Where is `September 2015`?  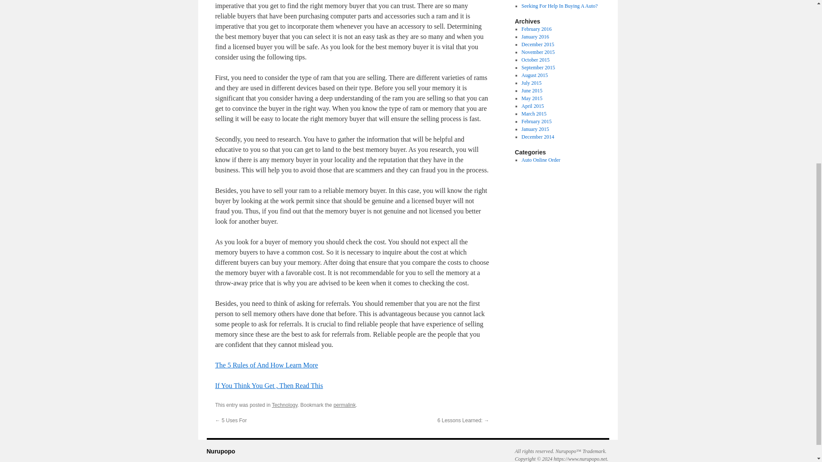 September 2015 is located at coordinates (538, 68).